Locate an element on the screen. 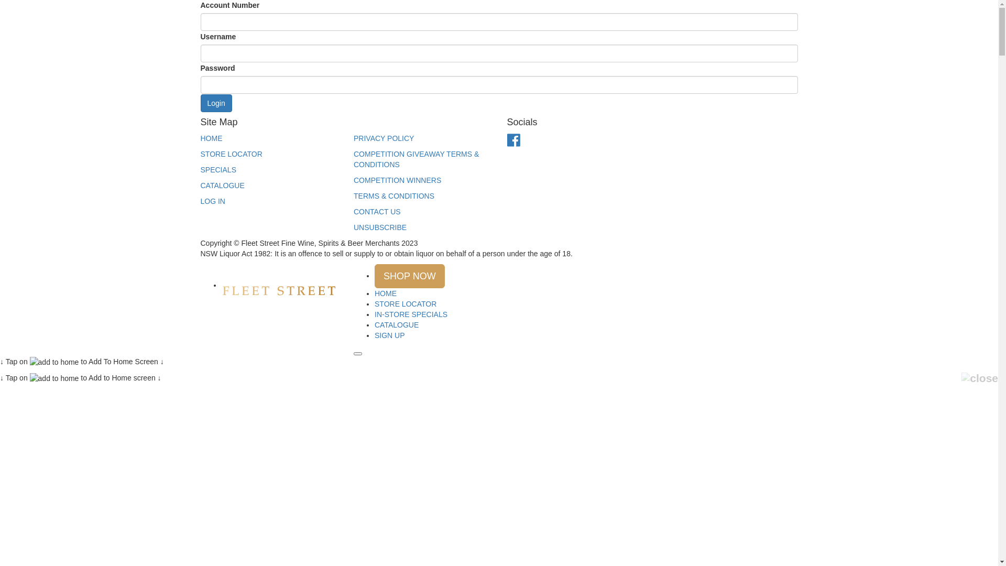  HOME is located at coordinates (386, 293).